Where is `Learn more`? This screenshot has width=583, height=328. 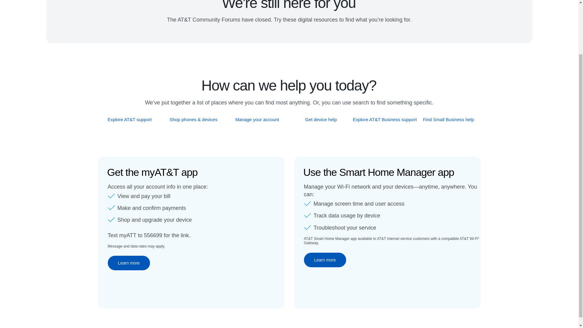 Learn more is located at coordinates (128, 263).